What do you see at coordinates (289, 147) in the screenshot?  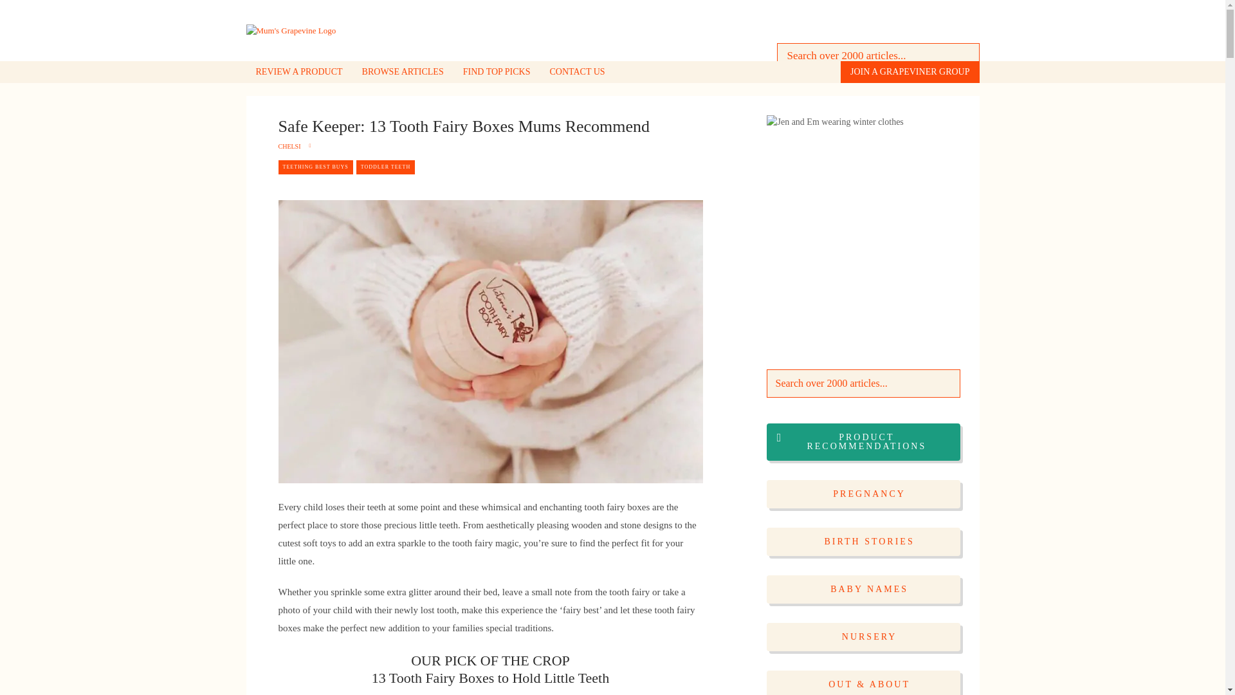 I see `View all posts by Chelsi` at bounding box center [289, 147].